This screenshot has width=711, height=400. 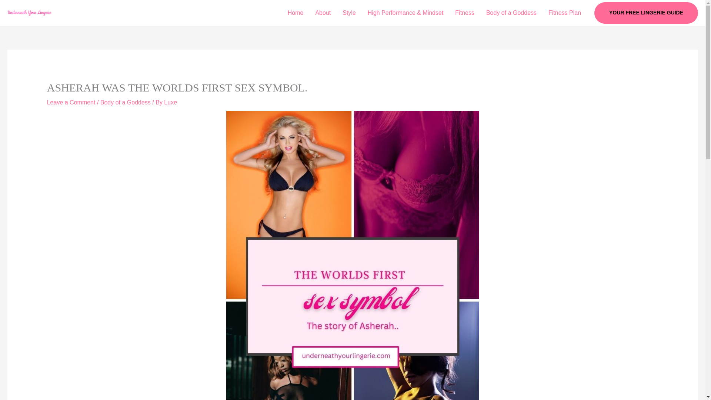 What do you see at coordinates (125, 102) in the screenshot?
I see `Body of a Goddess` at bounding box center [125, 102].